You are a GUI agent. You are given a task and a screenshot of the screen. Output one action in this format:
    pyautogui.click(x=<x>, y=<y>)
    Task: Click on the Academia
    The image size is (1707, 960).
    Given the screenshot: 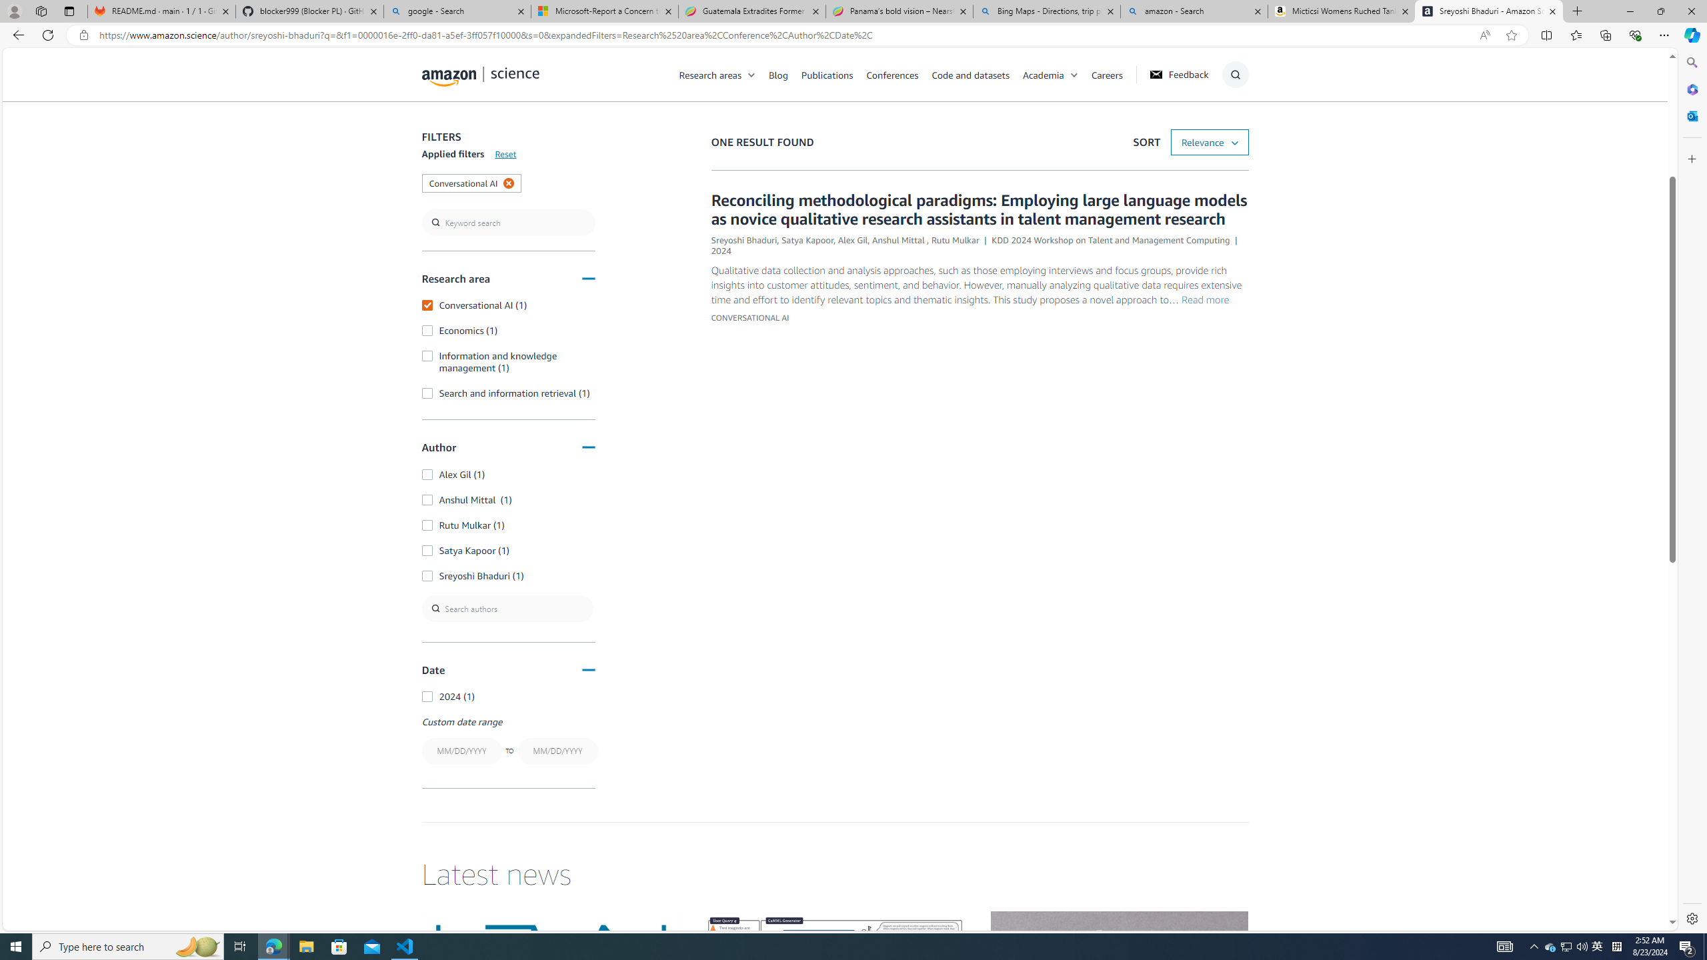 What is the action you would take?
    pyautogui.click(x=1056, y=74)
    